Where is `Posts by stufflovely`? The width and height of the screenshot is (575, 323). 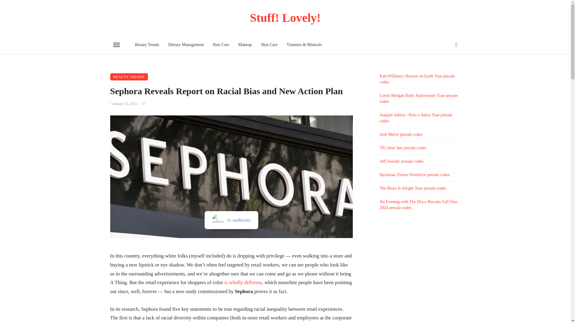
Posts by stufflovely is located at coordinates (241, 220).